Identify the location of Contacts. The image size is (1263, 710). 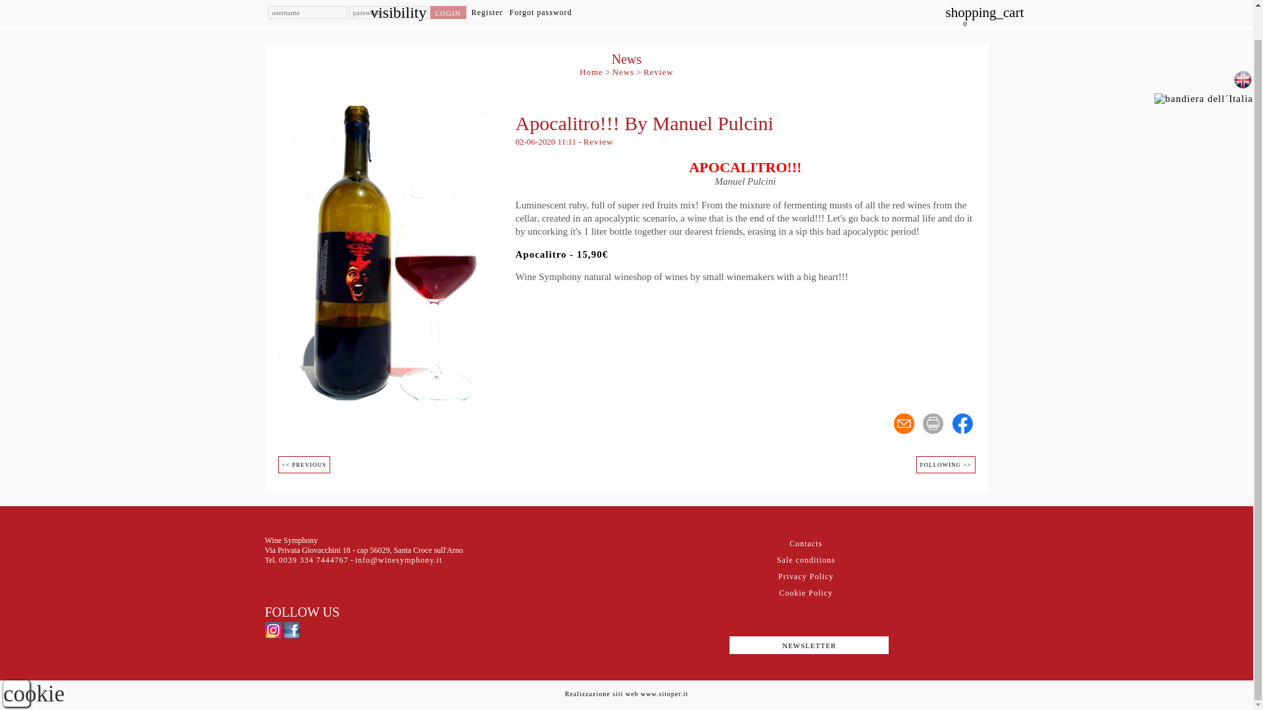
(805, 543).